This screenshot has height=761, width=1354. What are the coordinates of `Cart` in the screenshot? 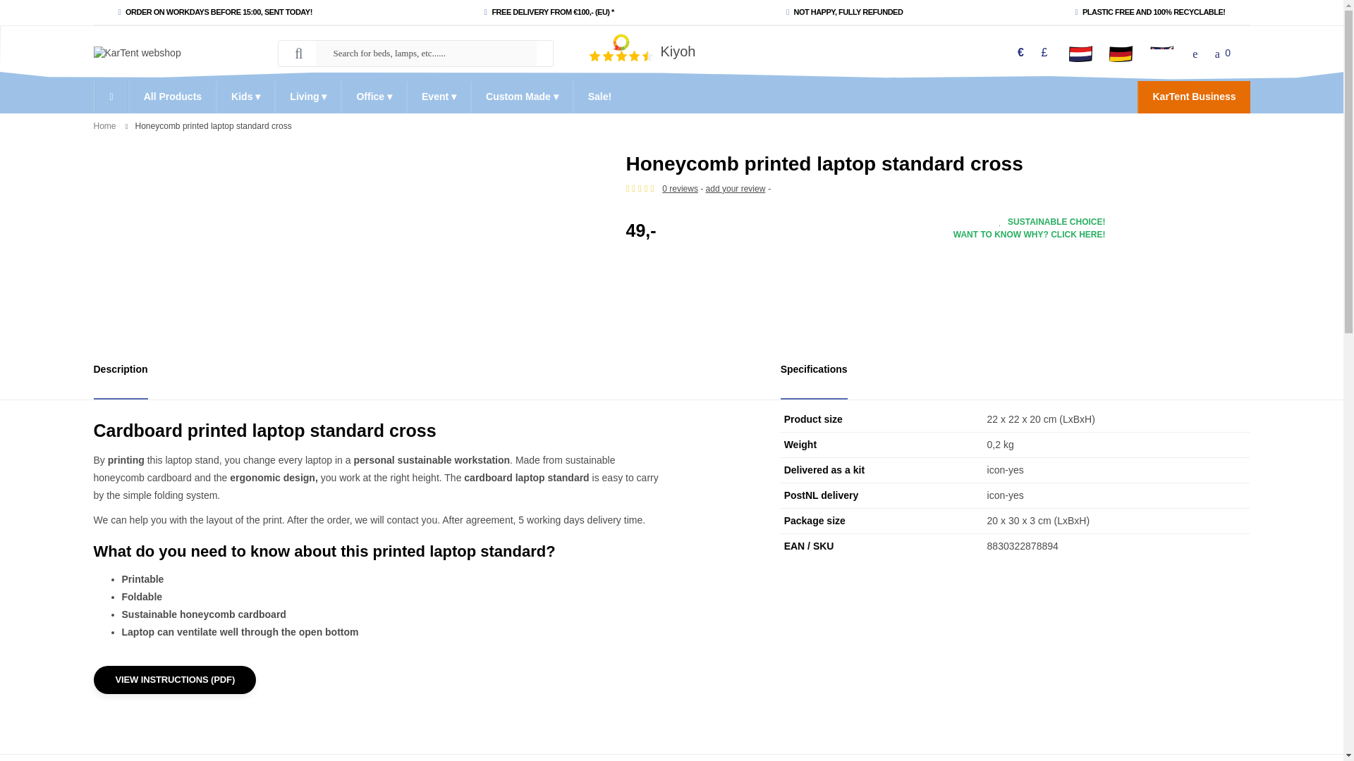 It's located at (1222, 53).